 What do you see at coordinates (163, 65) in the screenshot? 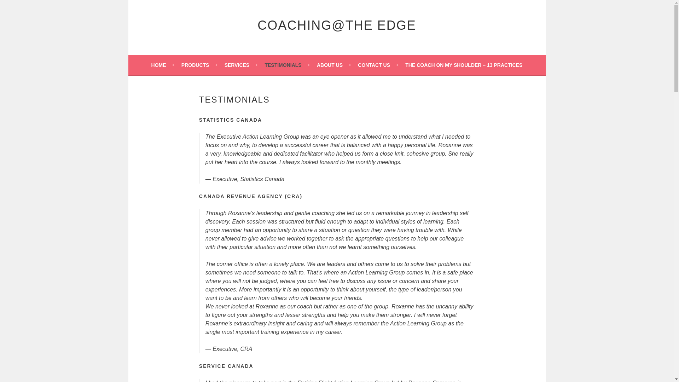
I see `HOME` at bounding box center [163, 65].